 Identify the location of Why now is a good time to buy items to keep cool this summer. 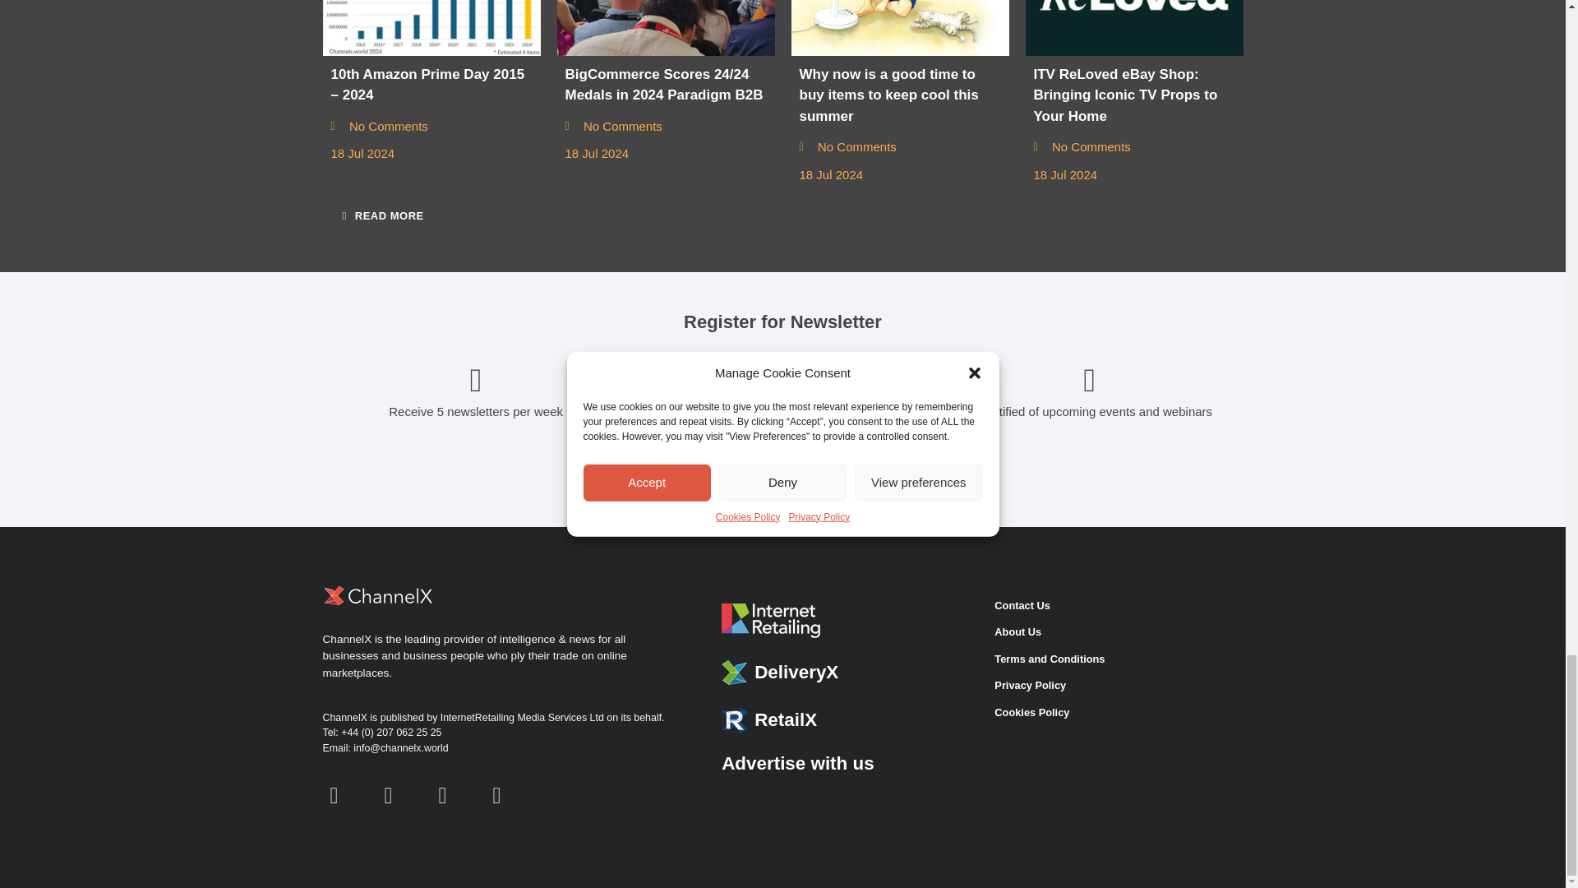
(899, 28).